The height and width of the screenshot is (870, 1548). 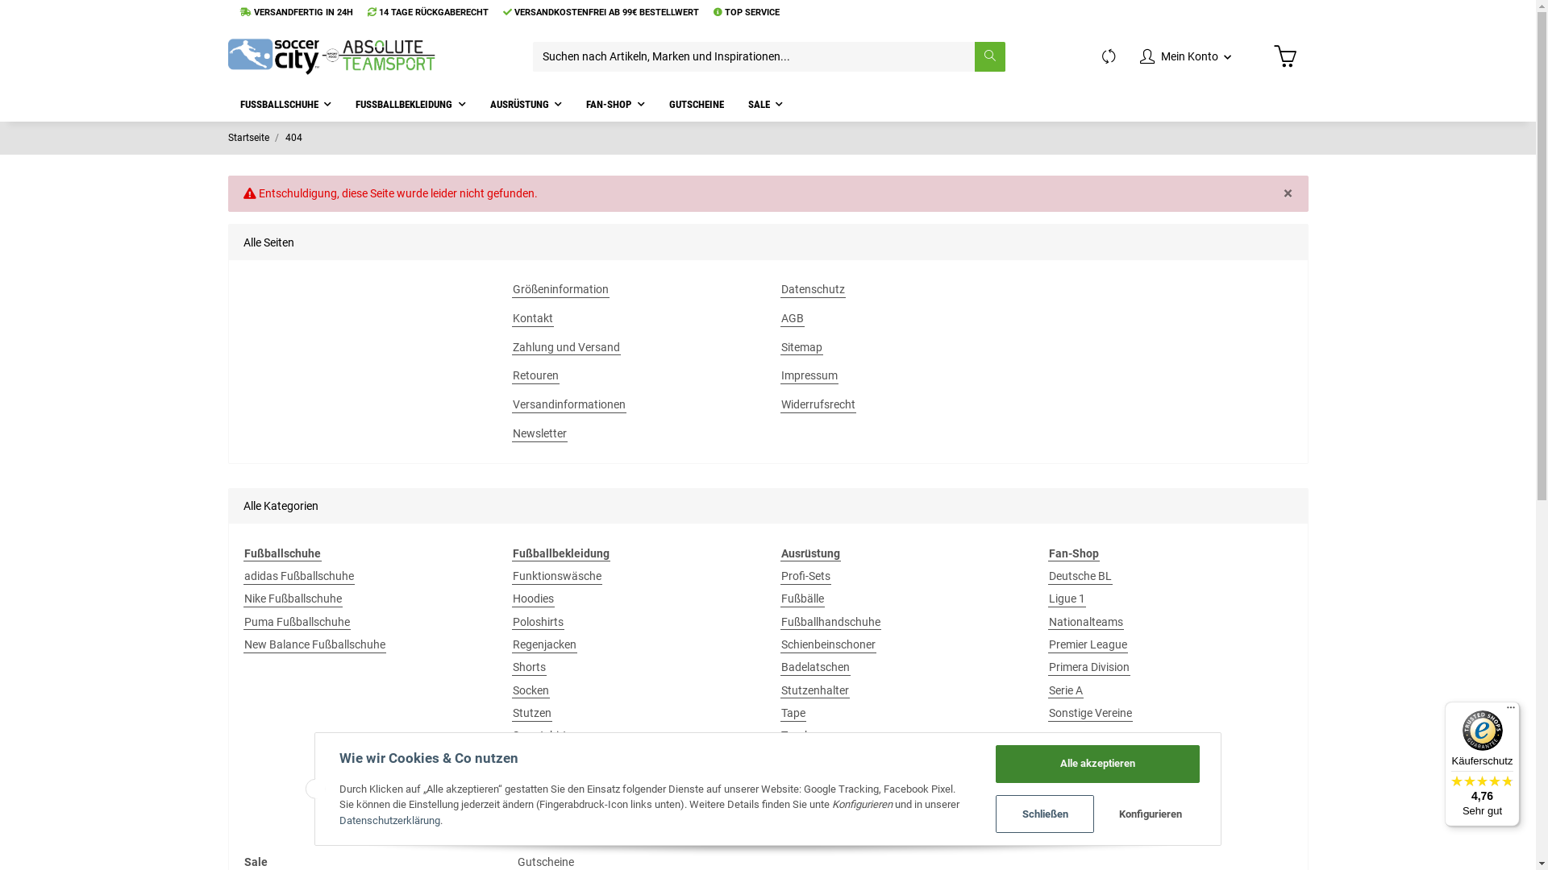 What do you see at coordinates (818, 404) in the screenshot?
I see `Widerrufsrecht` at bounding box center [818, 404].